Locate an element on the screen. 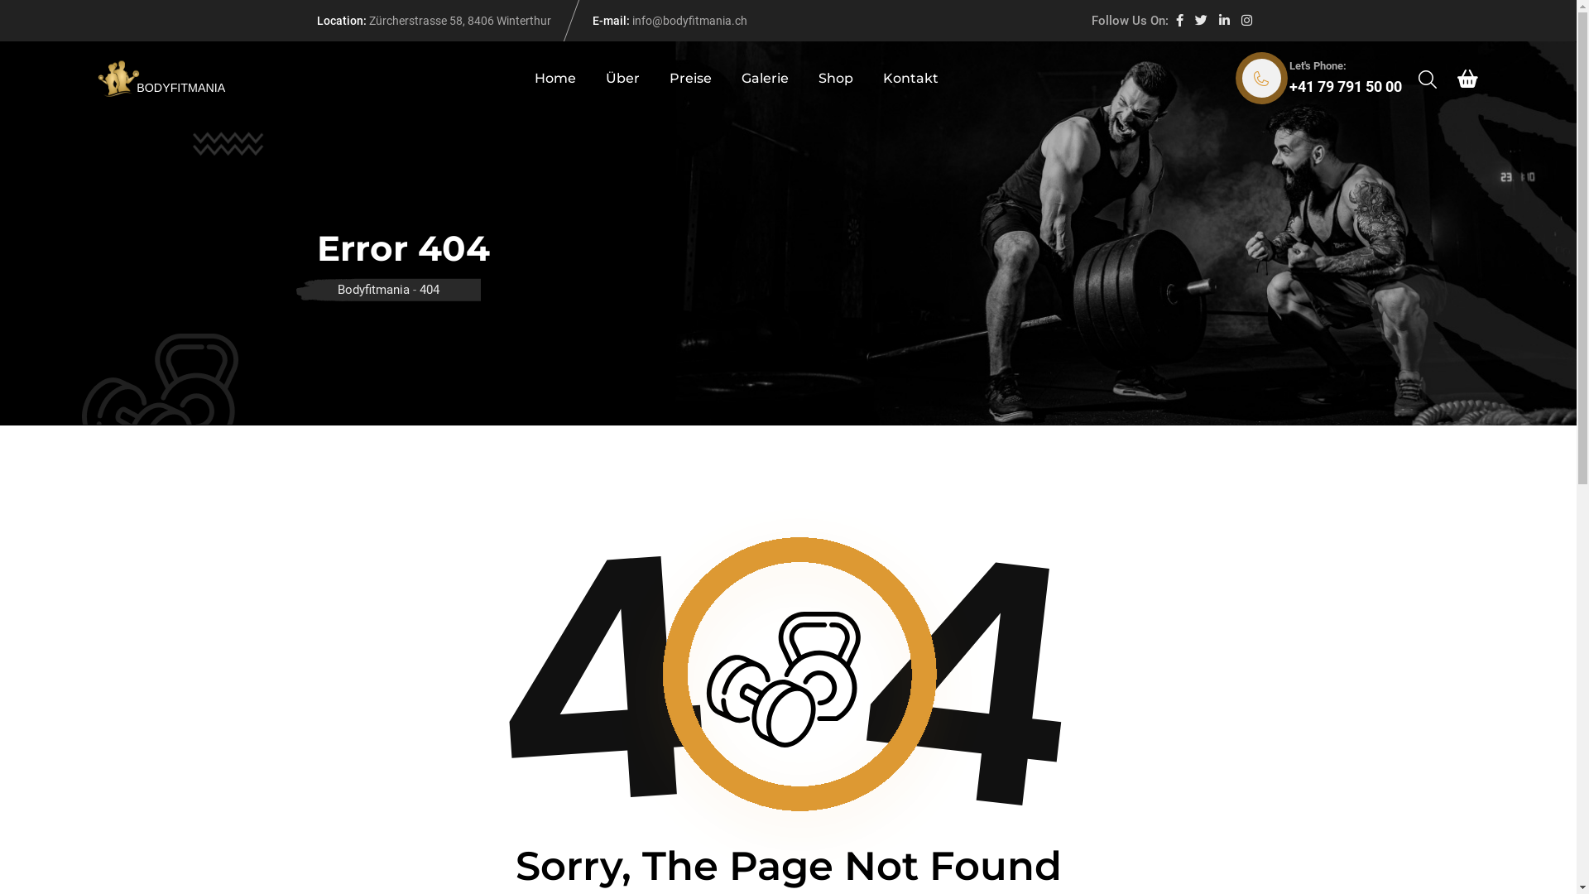  Galerie is located at coordinates (765, 79).